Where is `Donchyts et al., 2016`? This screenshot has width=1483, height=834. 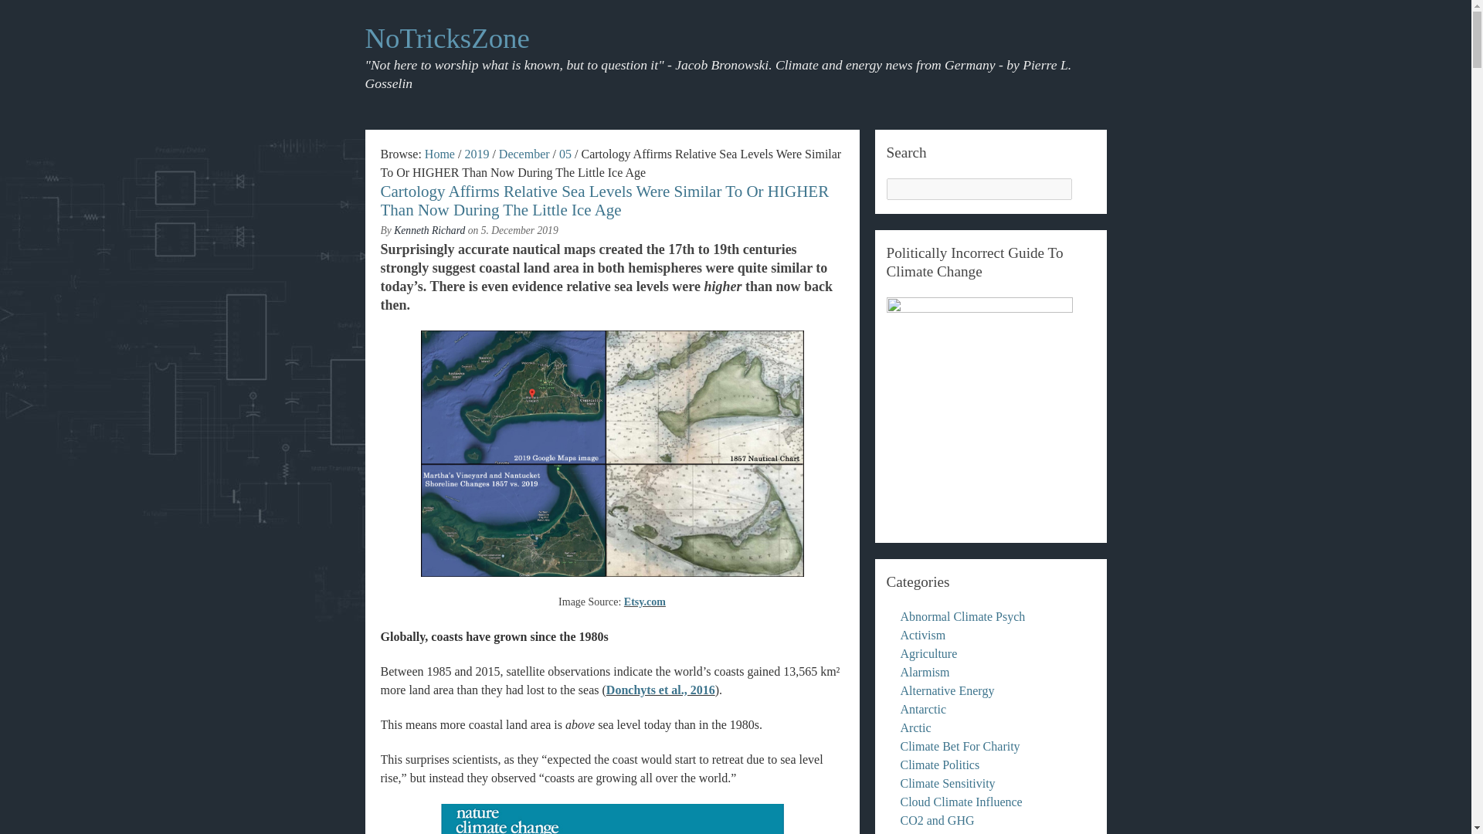
Donchyts et al., 2016 is located at coordinates (660, 689).